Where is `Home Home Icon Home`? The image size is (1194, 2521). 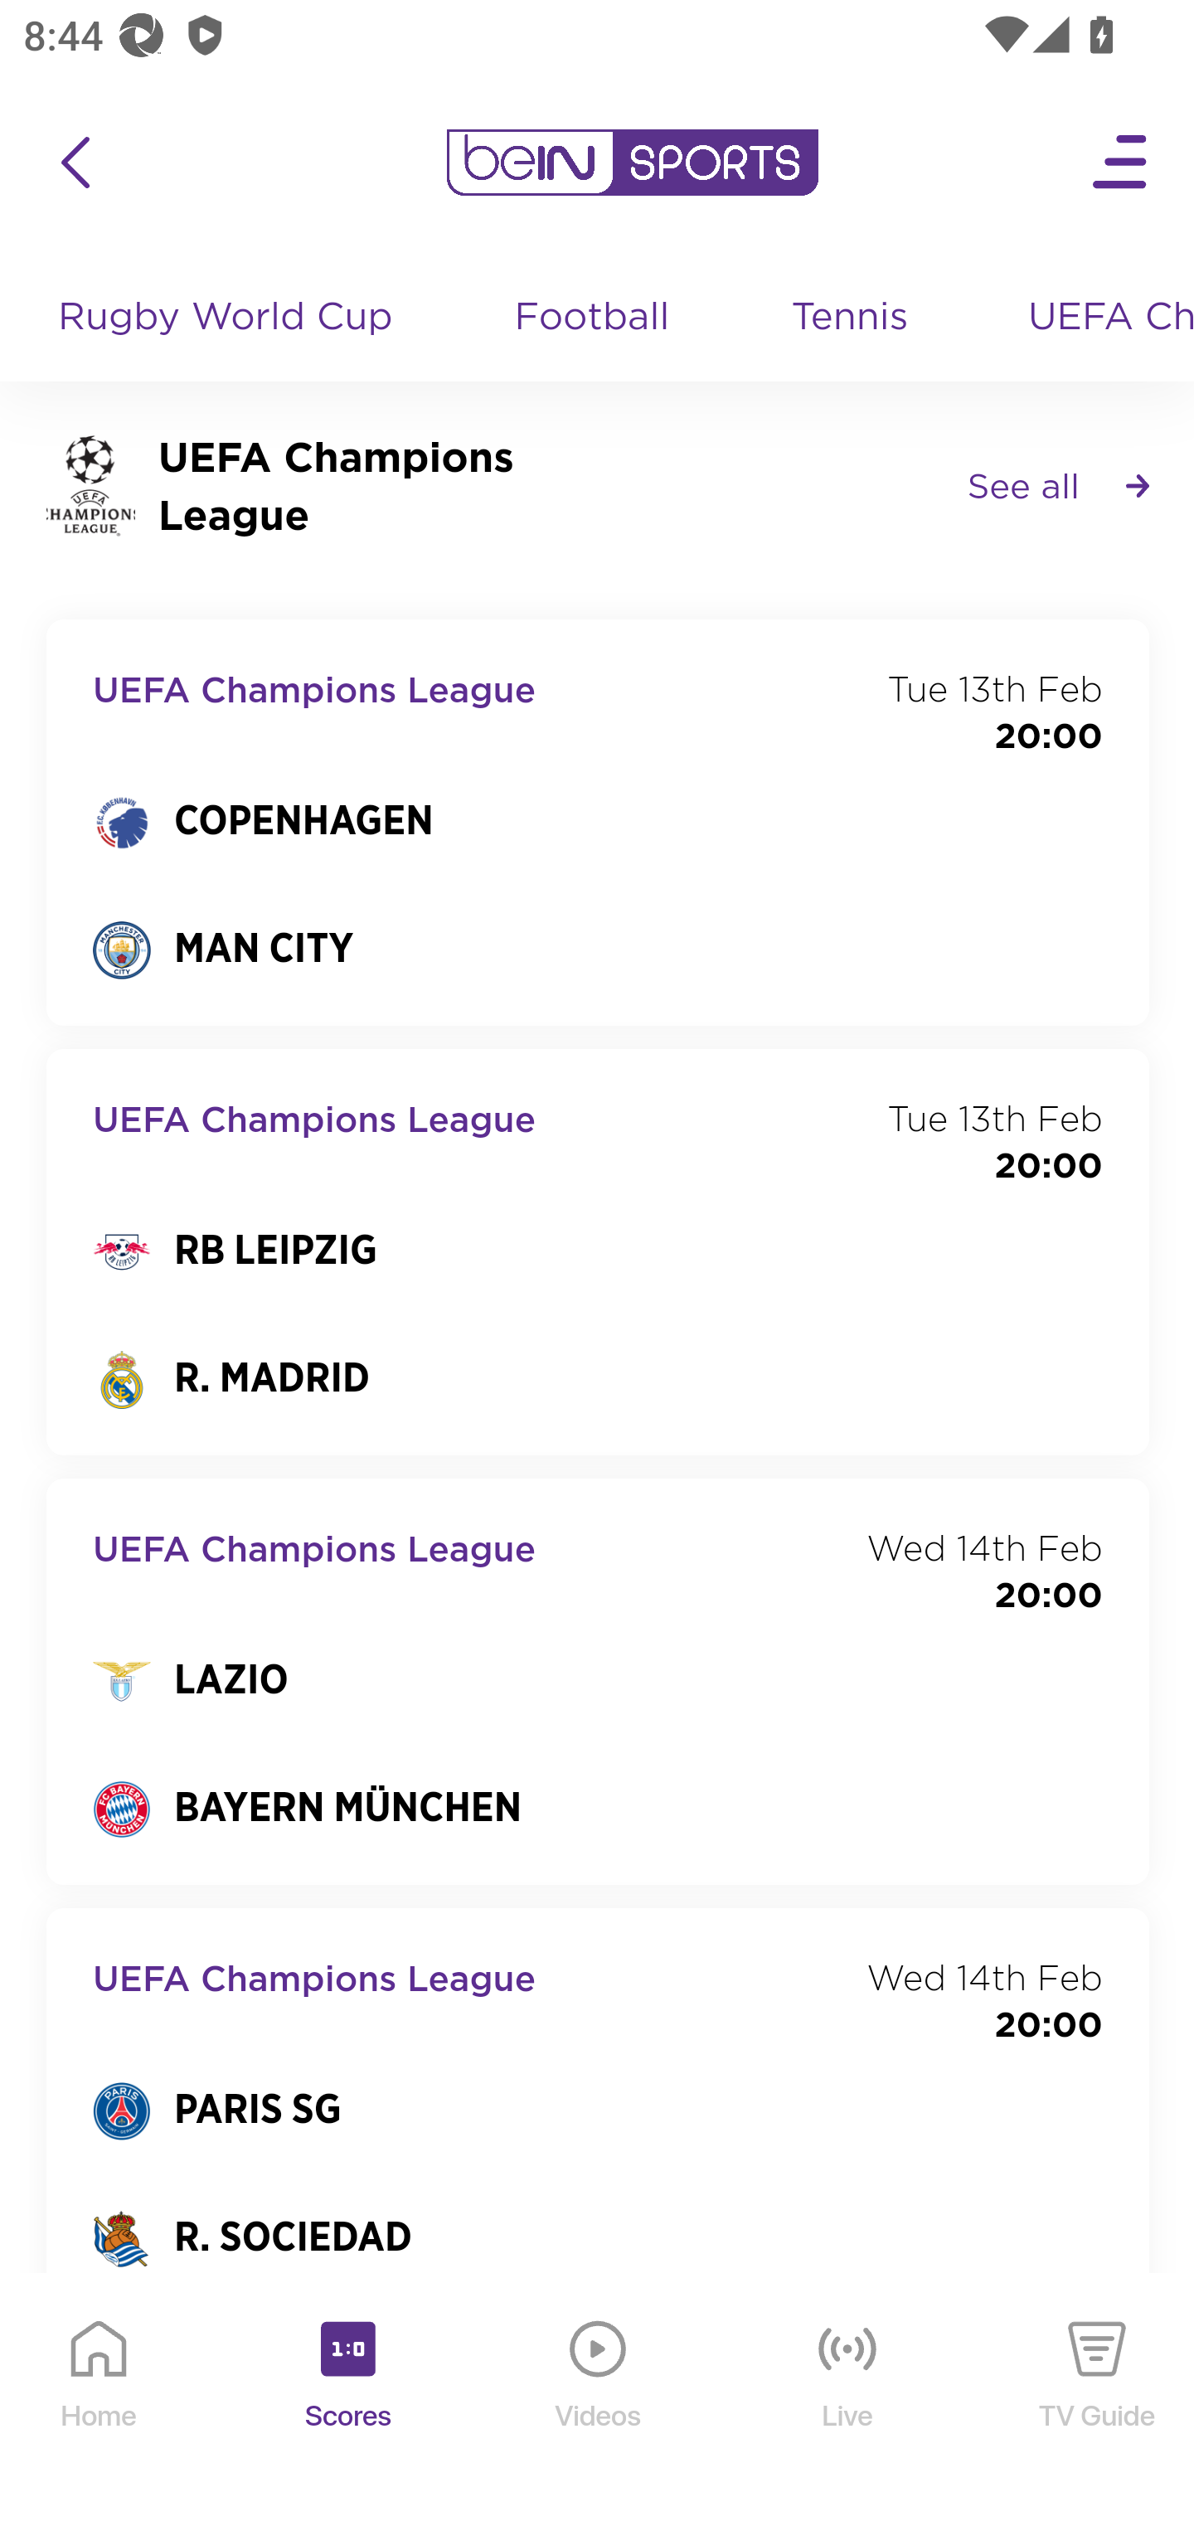 Home Home Icon Home is located at coordinates (99, 2398).